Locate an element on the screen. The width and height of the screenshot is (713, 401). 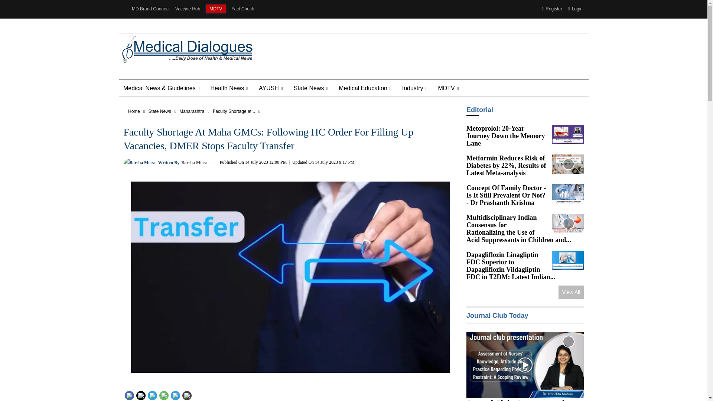
Fact Check is located at coordinates (242, 9).